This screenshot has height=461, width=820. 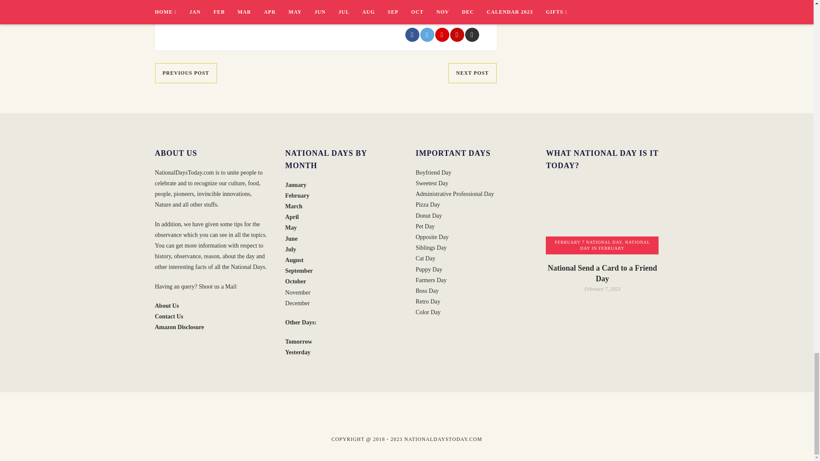 I want to click on Mail, so click(x=230, y=287).